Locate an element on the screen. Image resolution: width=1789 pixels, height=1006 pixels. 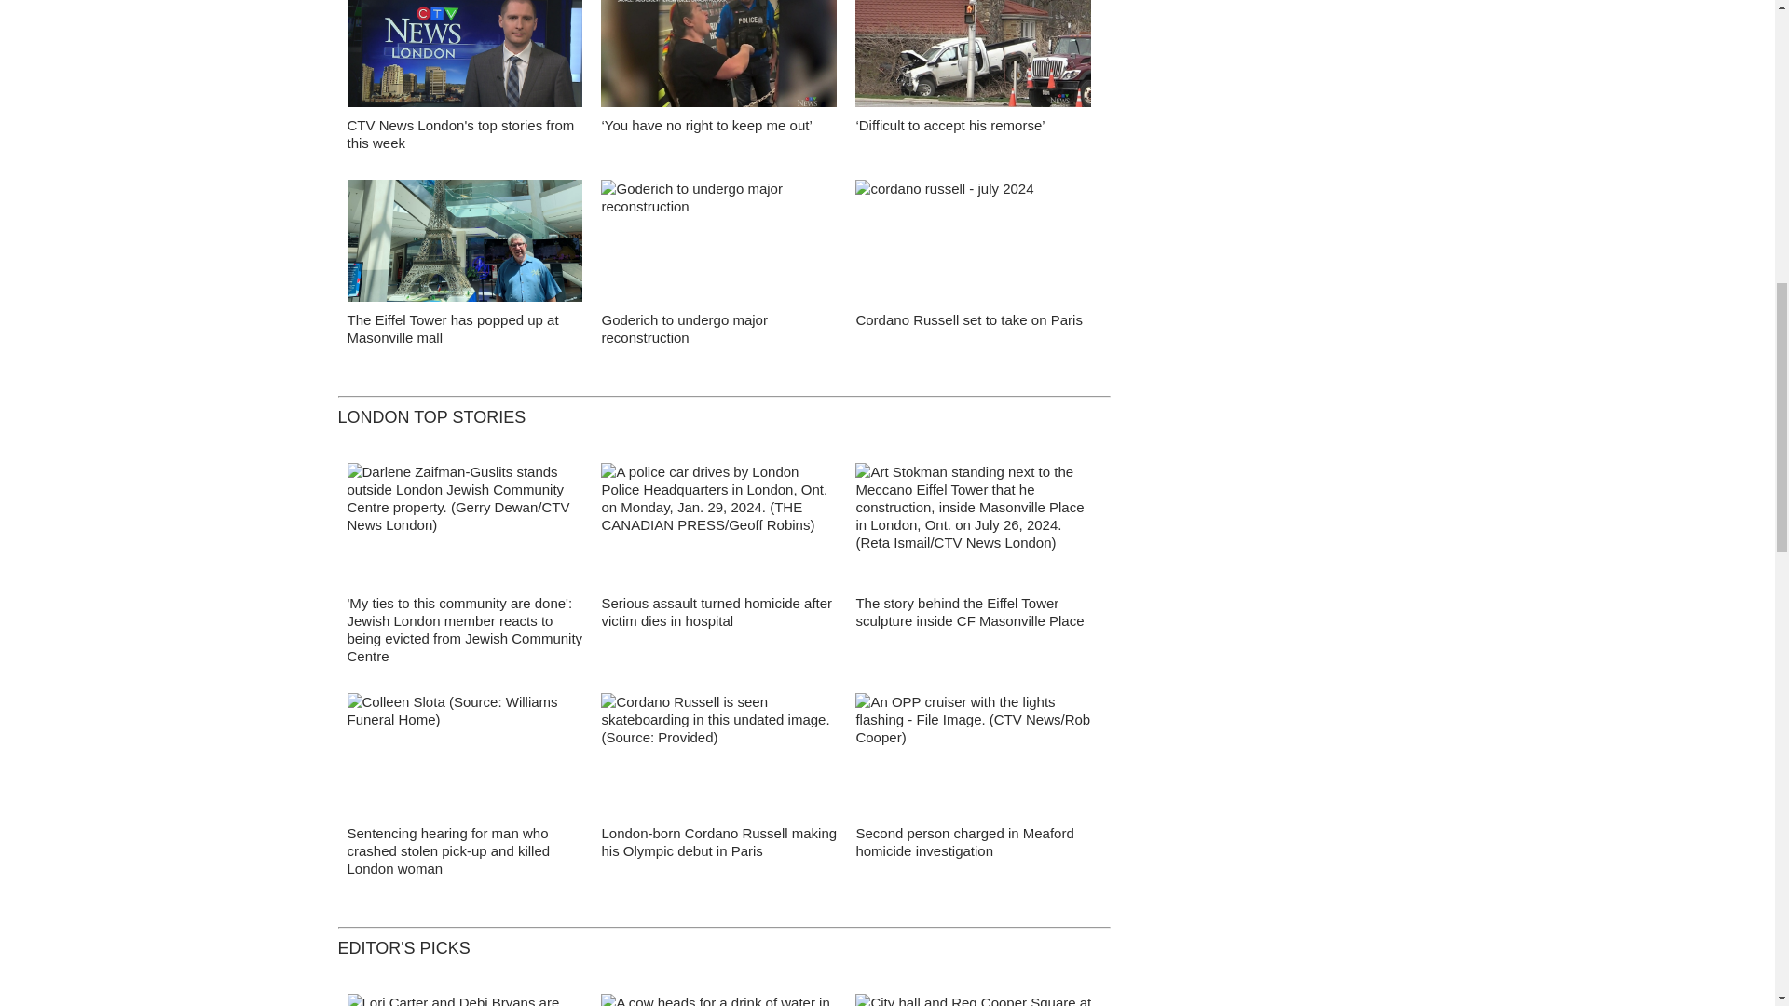
colleen slota - london crash - april 2023 is located at coordinates (464, 758).